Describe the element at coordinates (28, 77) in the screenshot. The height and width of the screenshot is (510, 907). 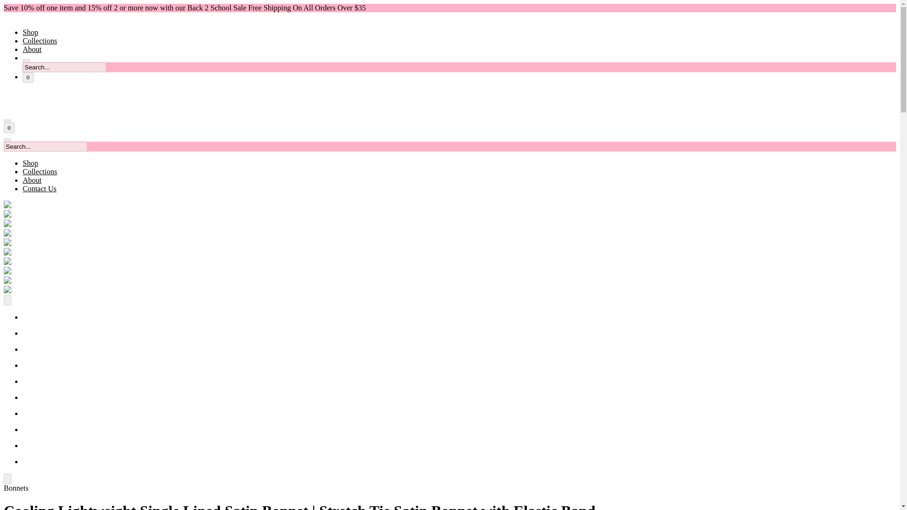
I see `0` at that location.